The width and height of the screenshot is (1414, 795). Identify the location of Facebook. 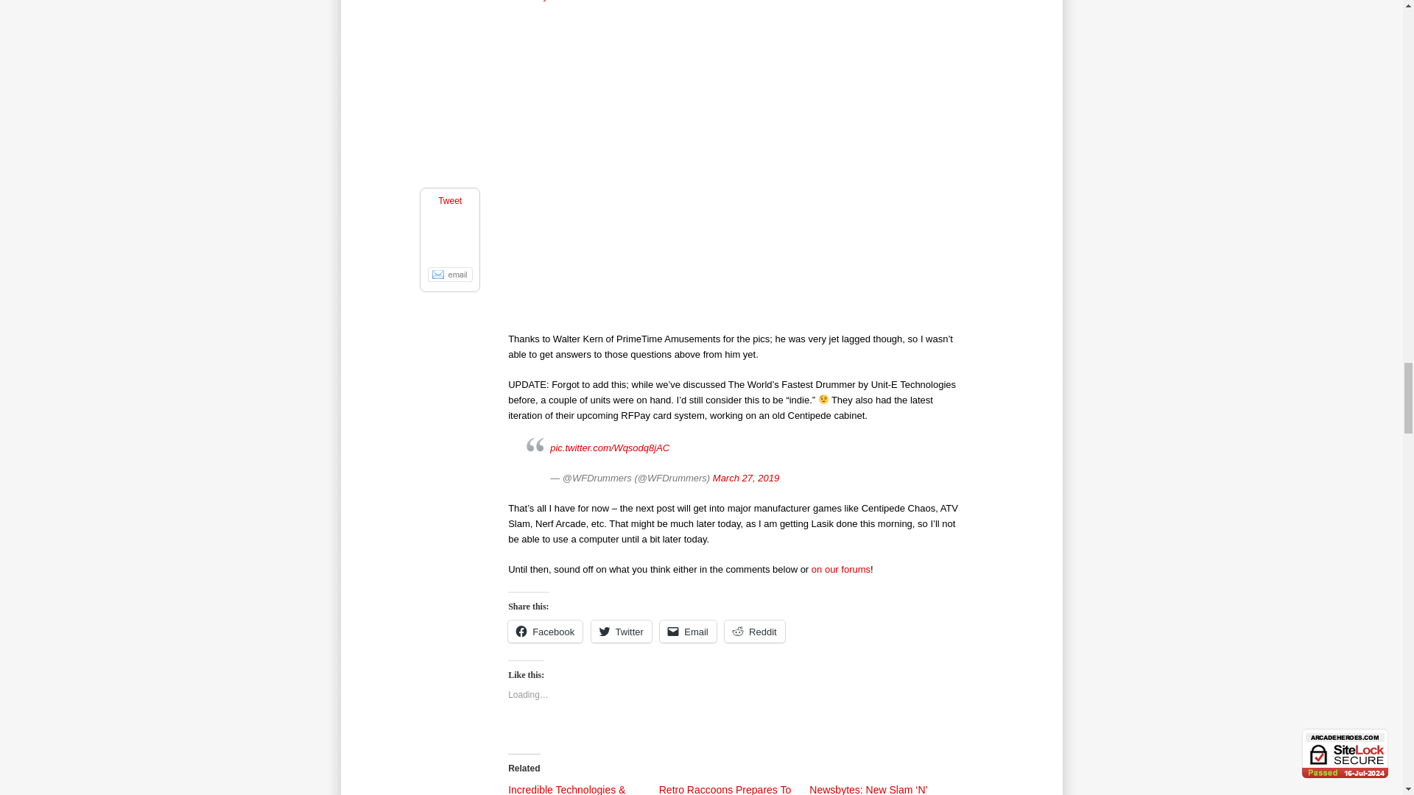
(545, 632).